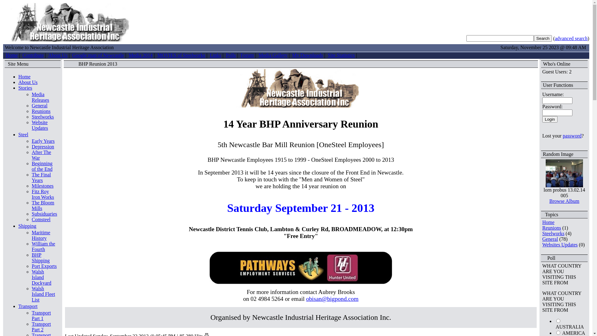 The width and height of the screenshot is (597, 336). I want to click on Fitz Roy Iron Works, so click(43, 194).